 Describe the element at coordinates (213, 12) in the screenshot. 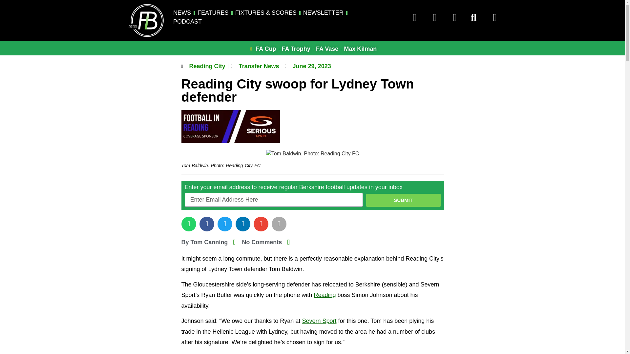

I see `FEATURES` at that location.